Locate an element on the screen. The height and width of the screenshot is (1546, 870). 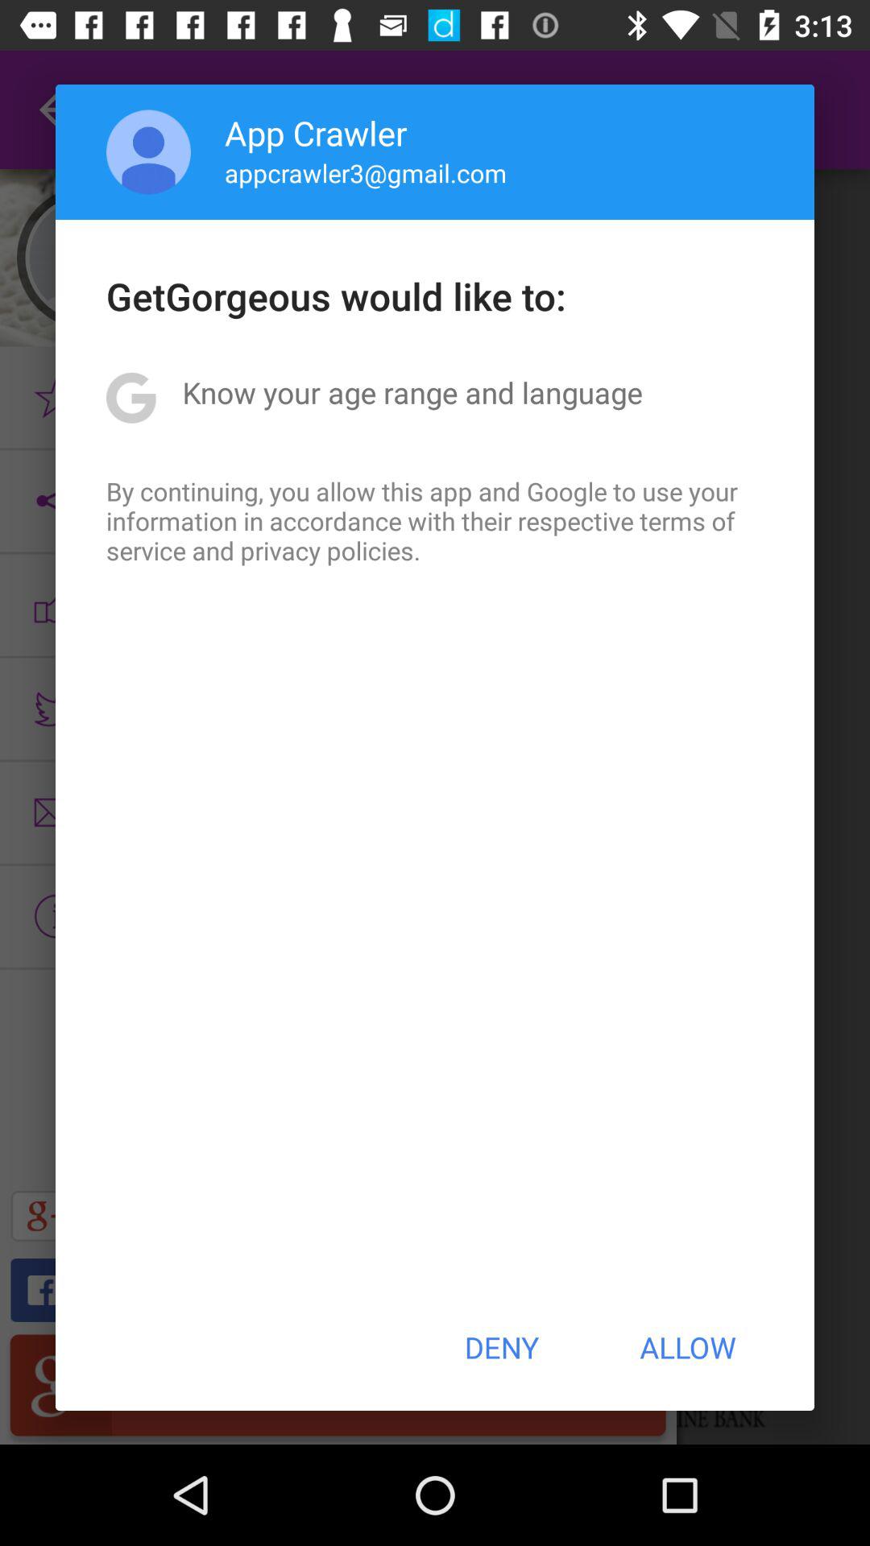
scroll to appcrawler3@gmail.com item is located at coordinates (366, 172).